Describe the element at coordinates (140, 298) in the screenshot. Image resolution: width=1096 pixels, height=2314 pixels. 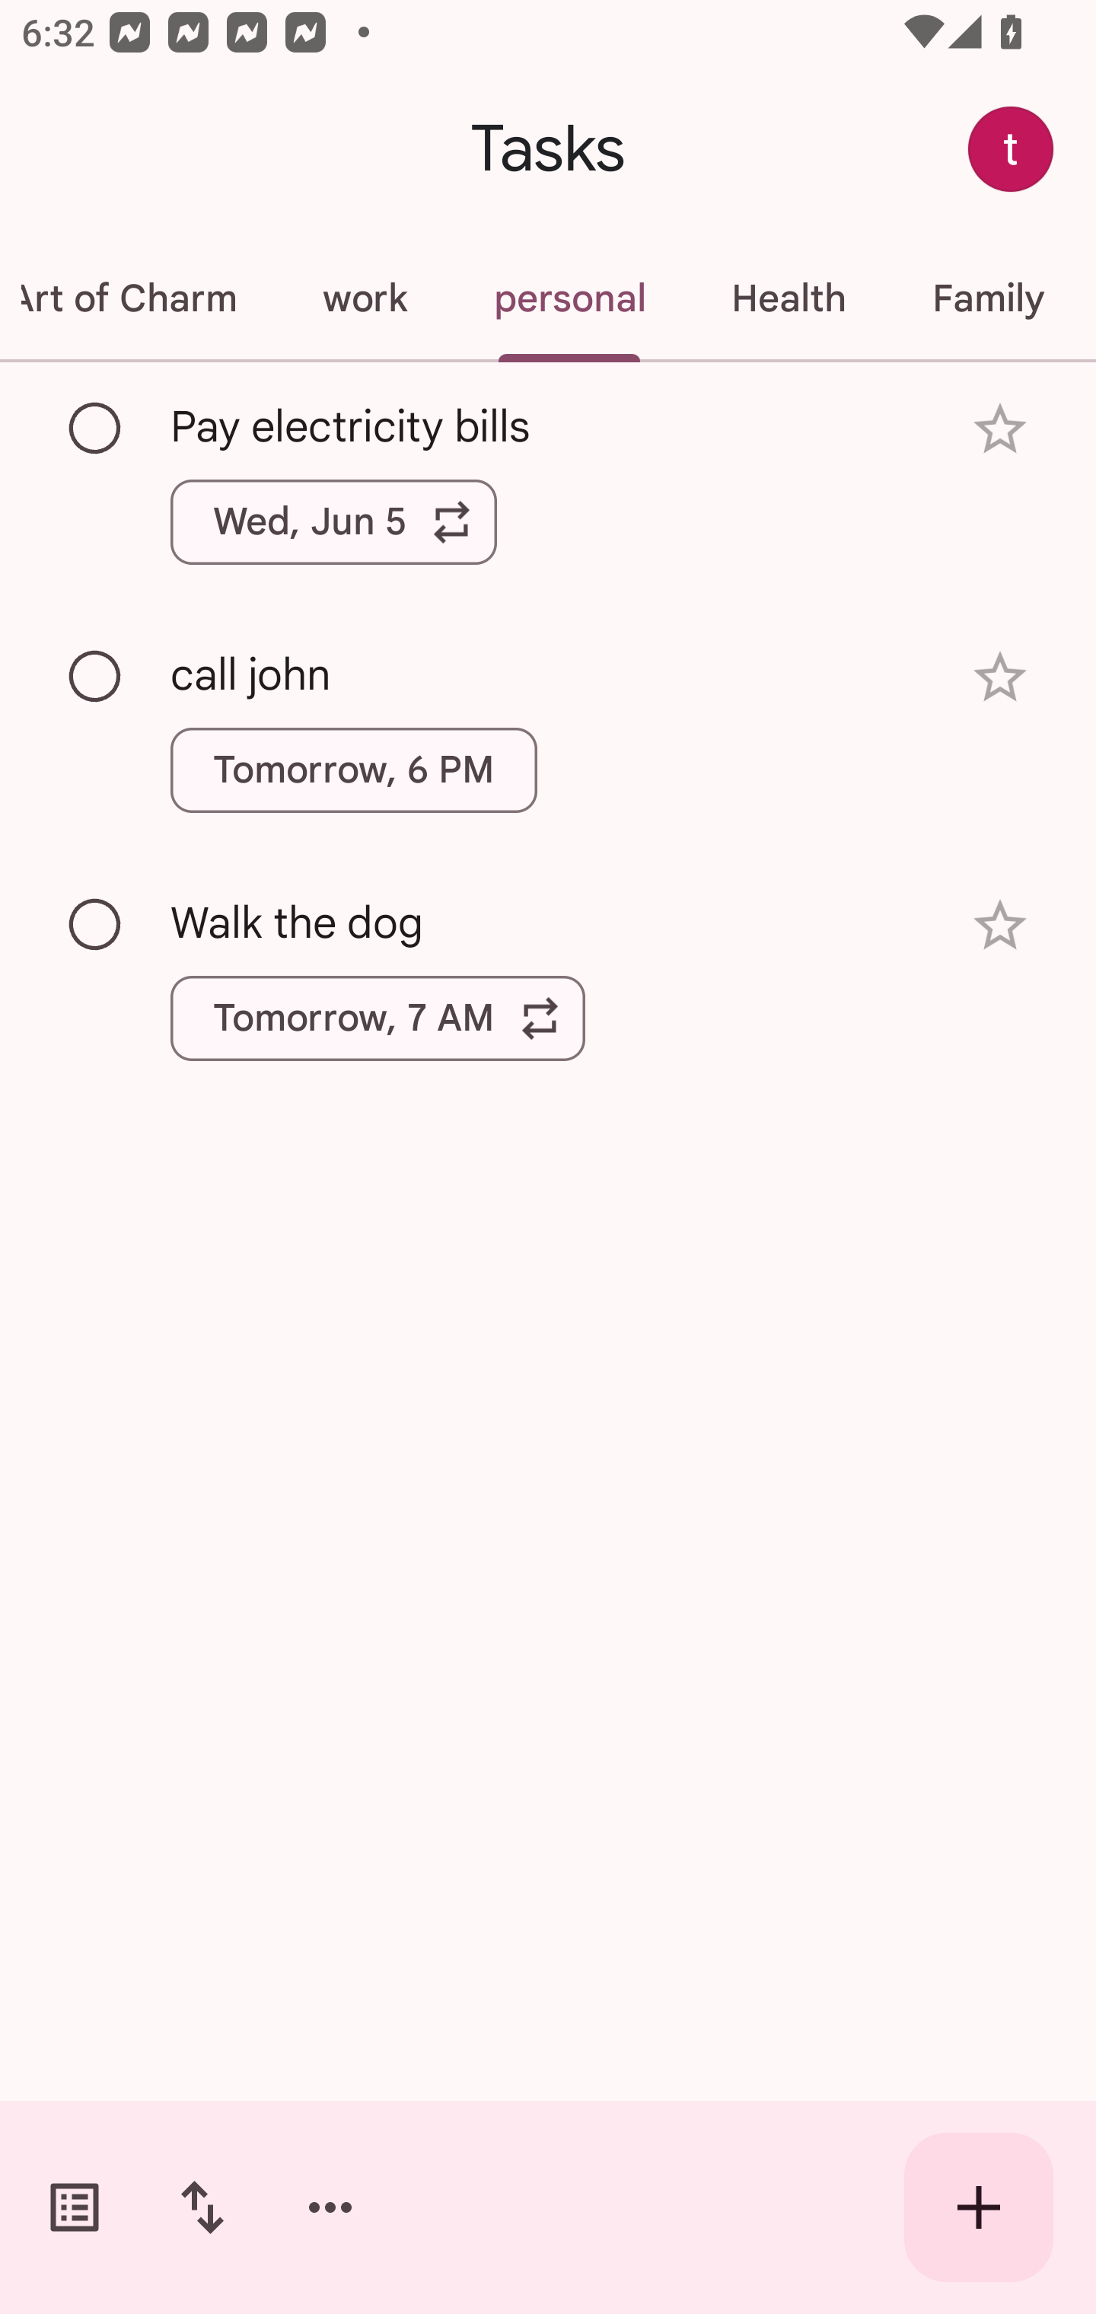
I see `The Art of Charm` at that location.